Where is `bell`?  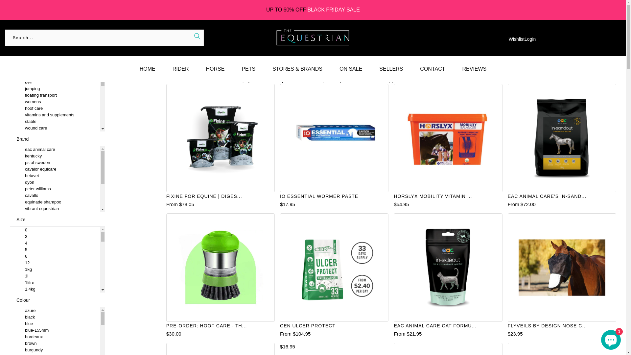 bell is located at coordinates (55, 82).